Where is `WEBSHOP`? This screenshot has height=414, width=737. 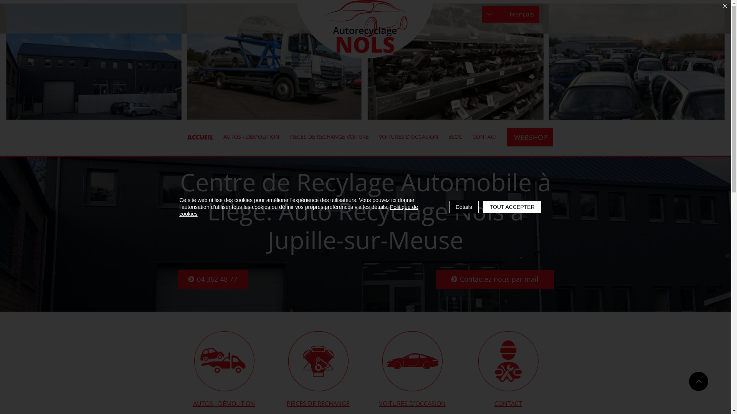 WEBSHOP is located at coordinates (530, 137).